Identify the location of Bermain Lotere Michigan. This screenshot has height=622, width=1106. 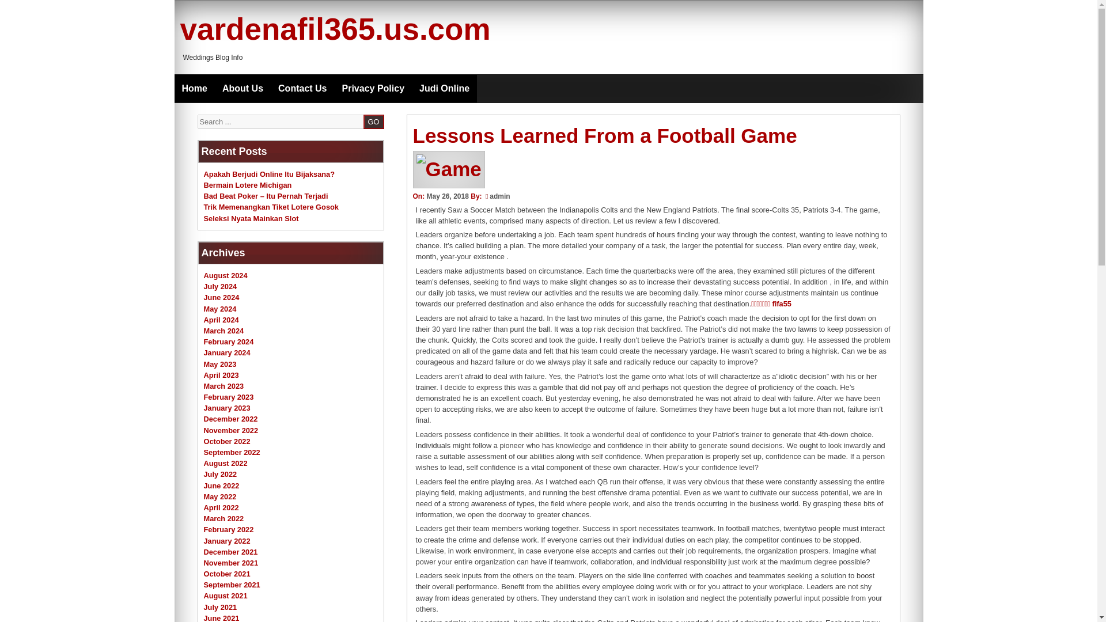
(248, 185).